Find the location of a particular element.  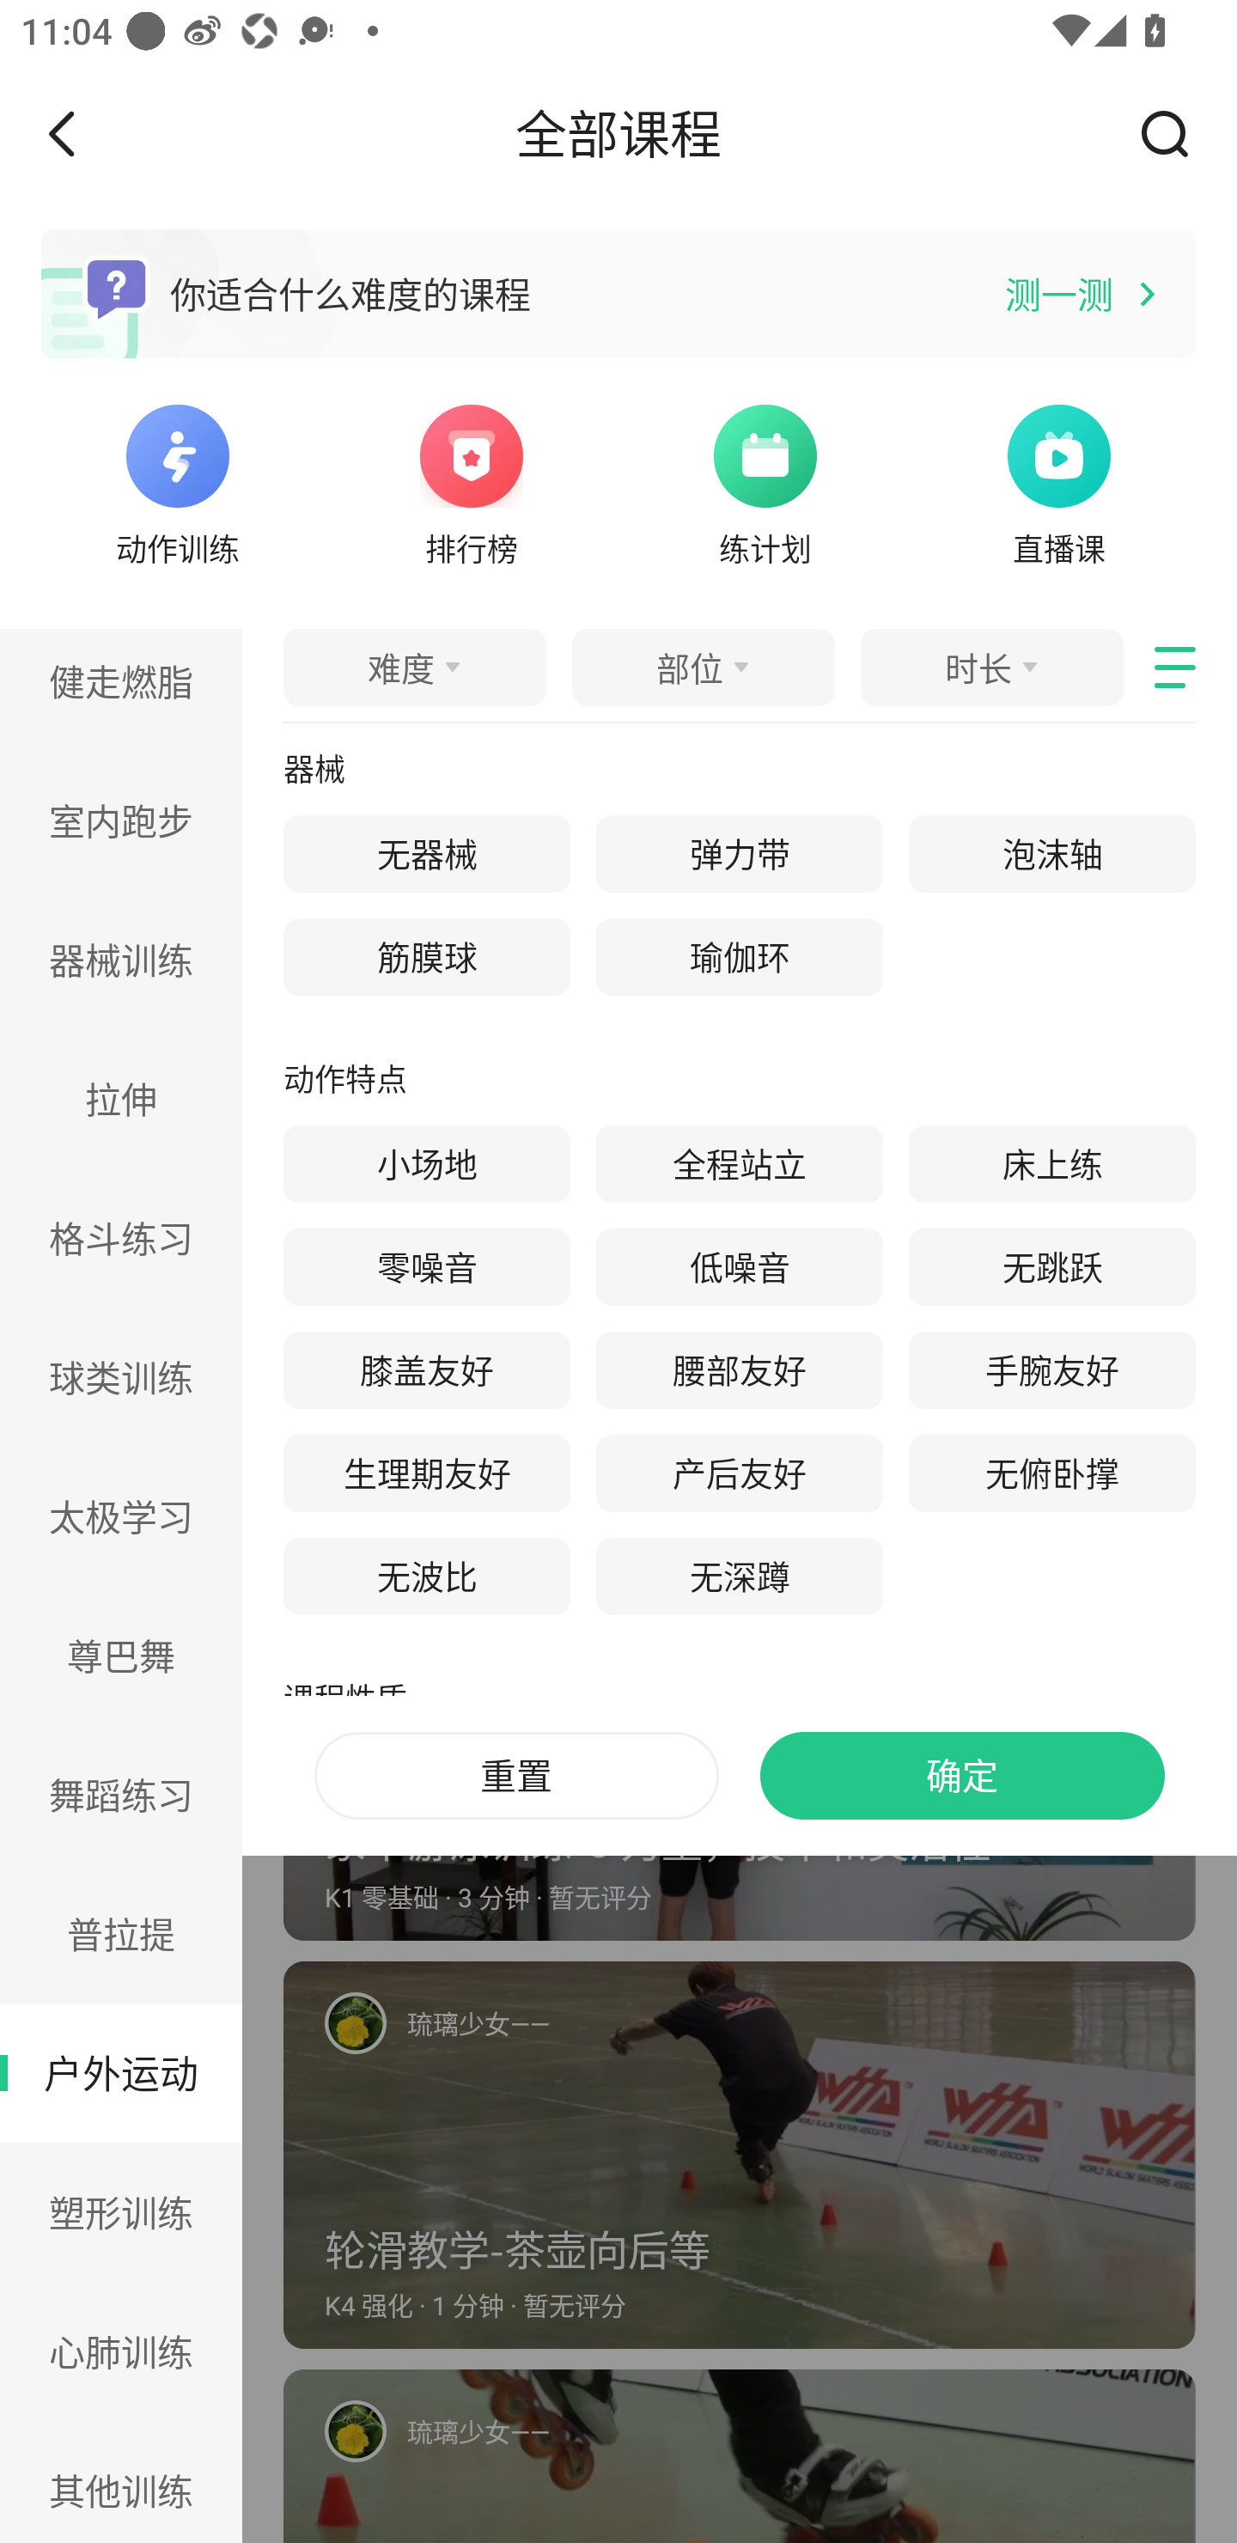

时长 is located at coordinates (991, 667).